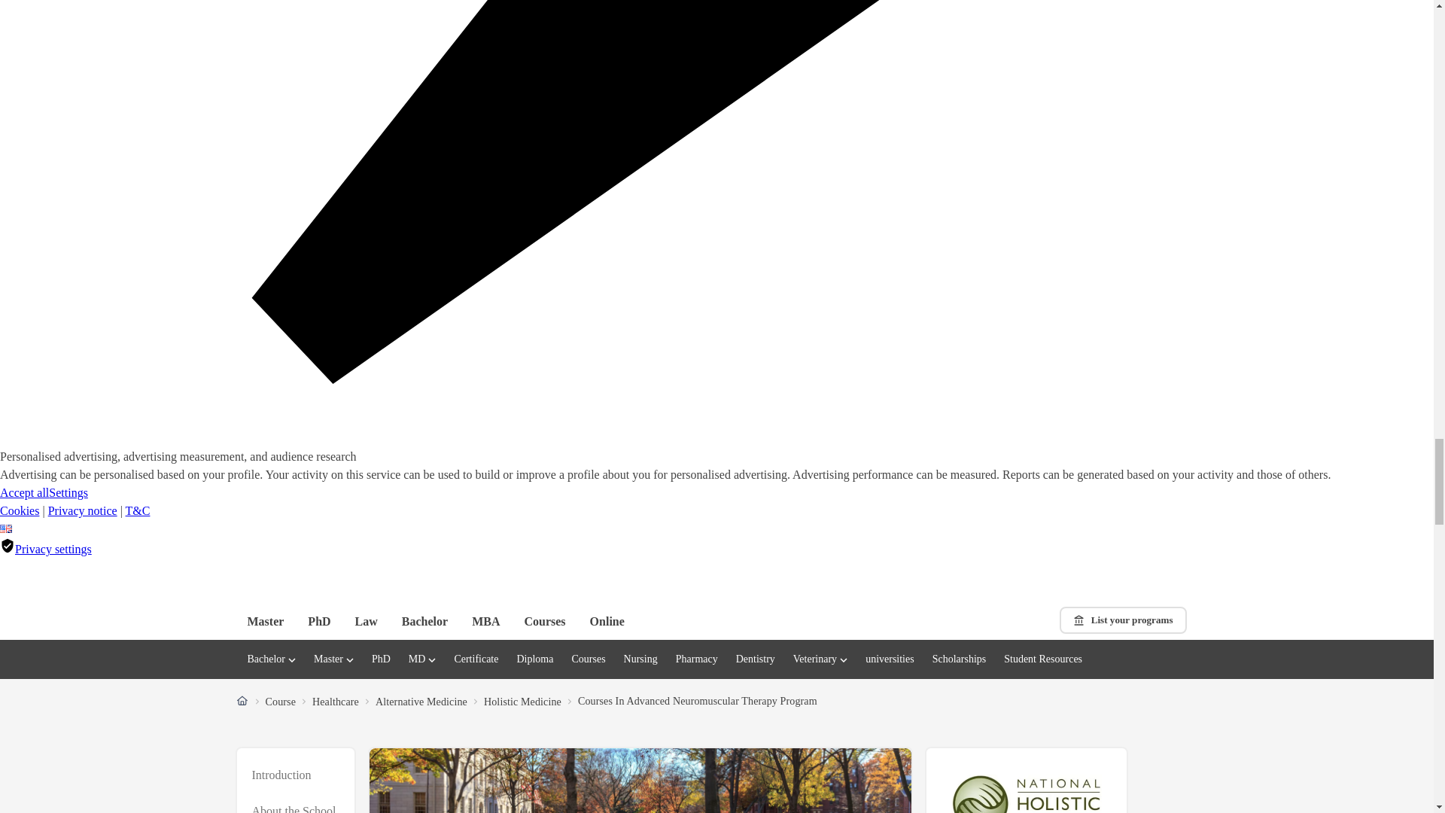 Image resolution: width=1445 pixels, height=813 pixels. I want to click on Online, so click(607, 622).